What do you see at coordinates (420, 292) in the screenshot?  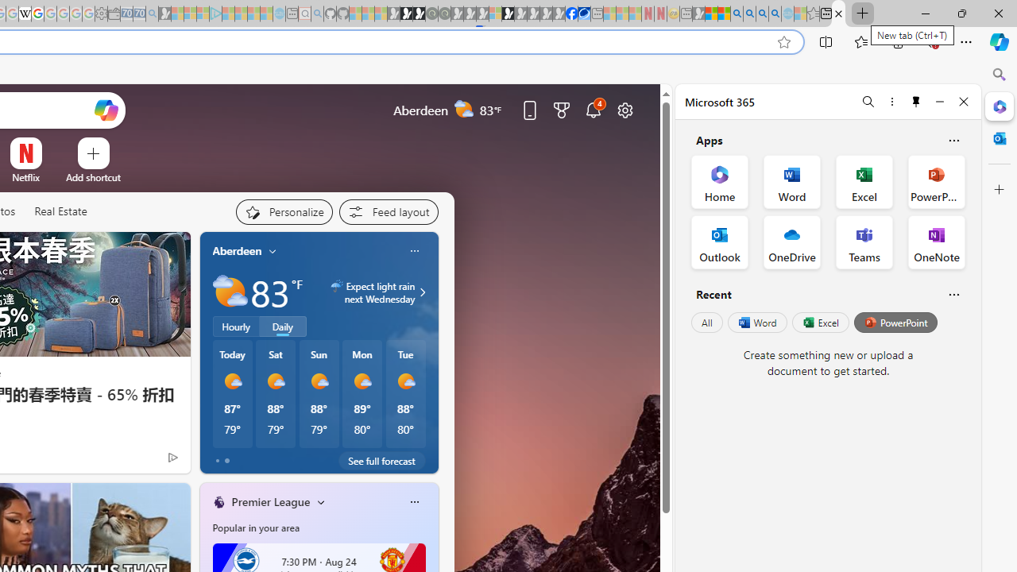 I see `Expect light rain next Wednesday` at bounding box center [420, 292].